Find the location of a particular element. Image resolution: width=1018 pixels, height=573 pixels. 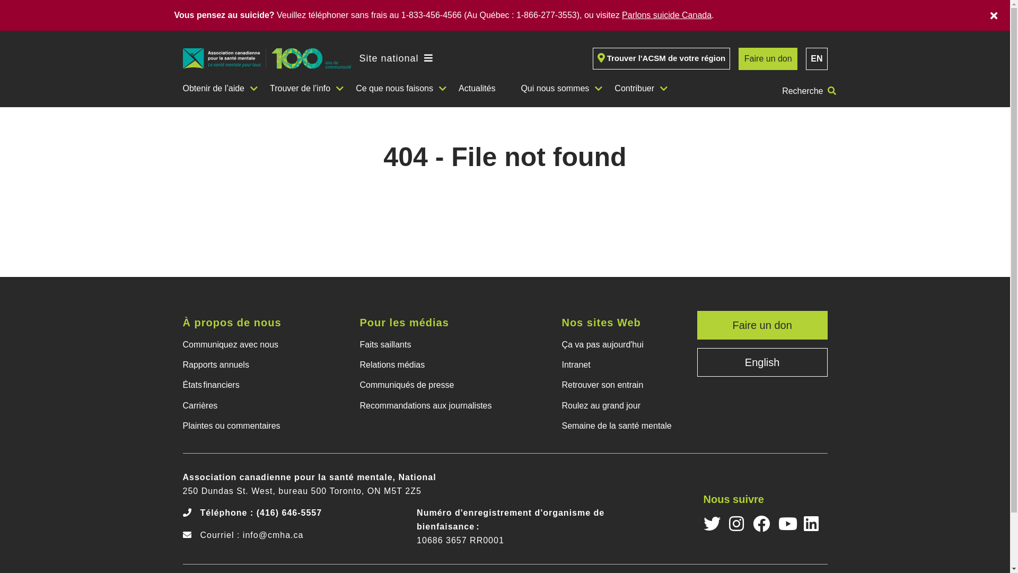

EN is located at coordinates (817, 59).